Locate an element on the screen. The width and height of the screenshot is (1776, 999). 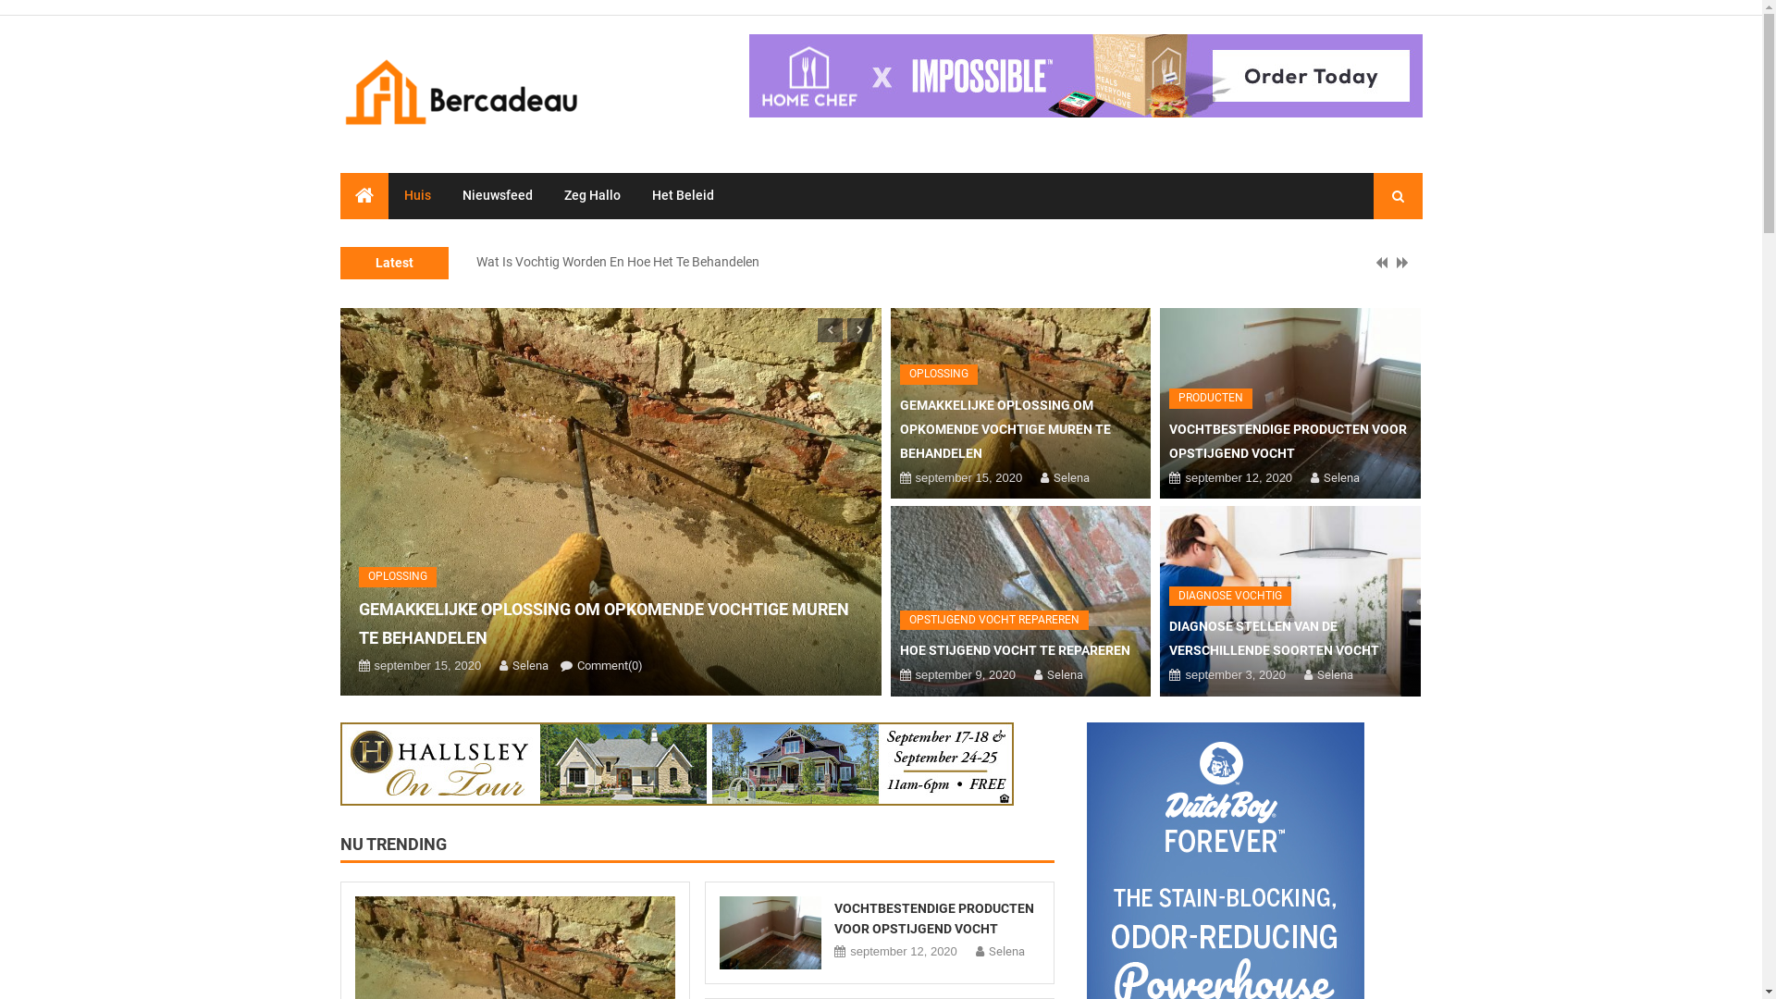
Selena is located at coordinates (1071, 477).